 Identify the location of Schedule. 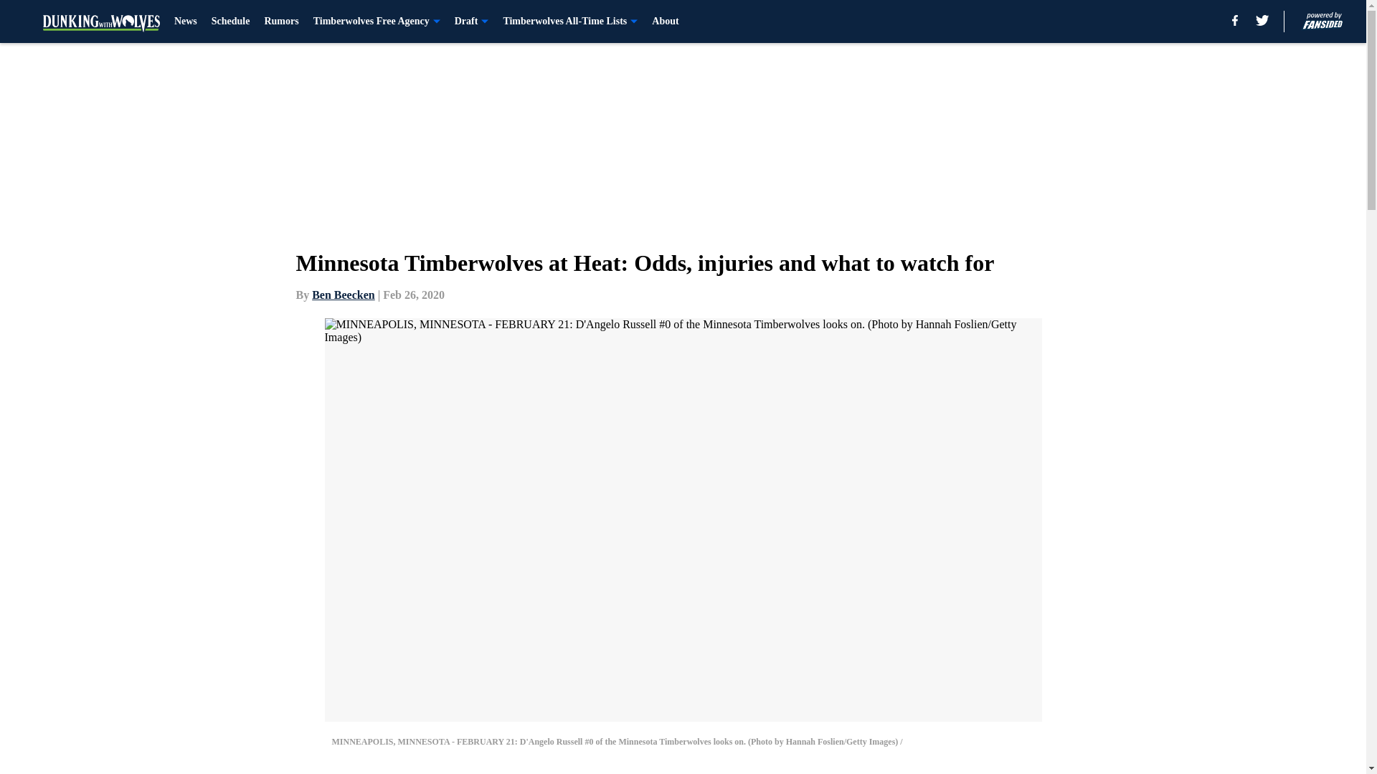
(231, 21).